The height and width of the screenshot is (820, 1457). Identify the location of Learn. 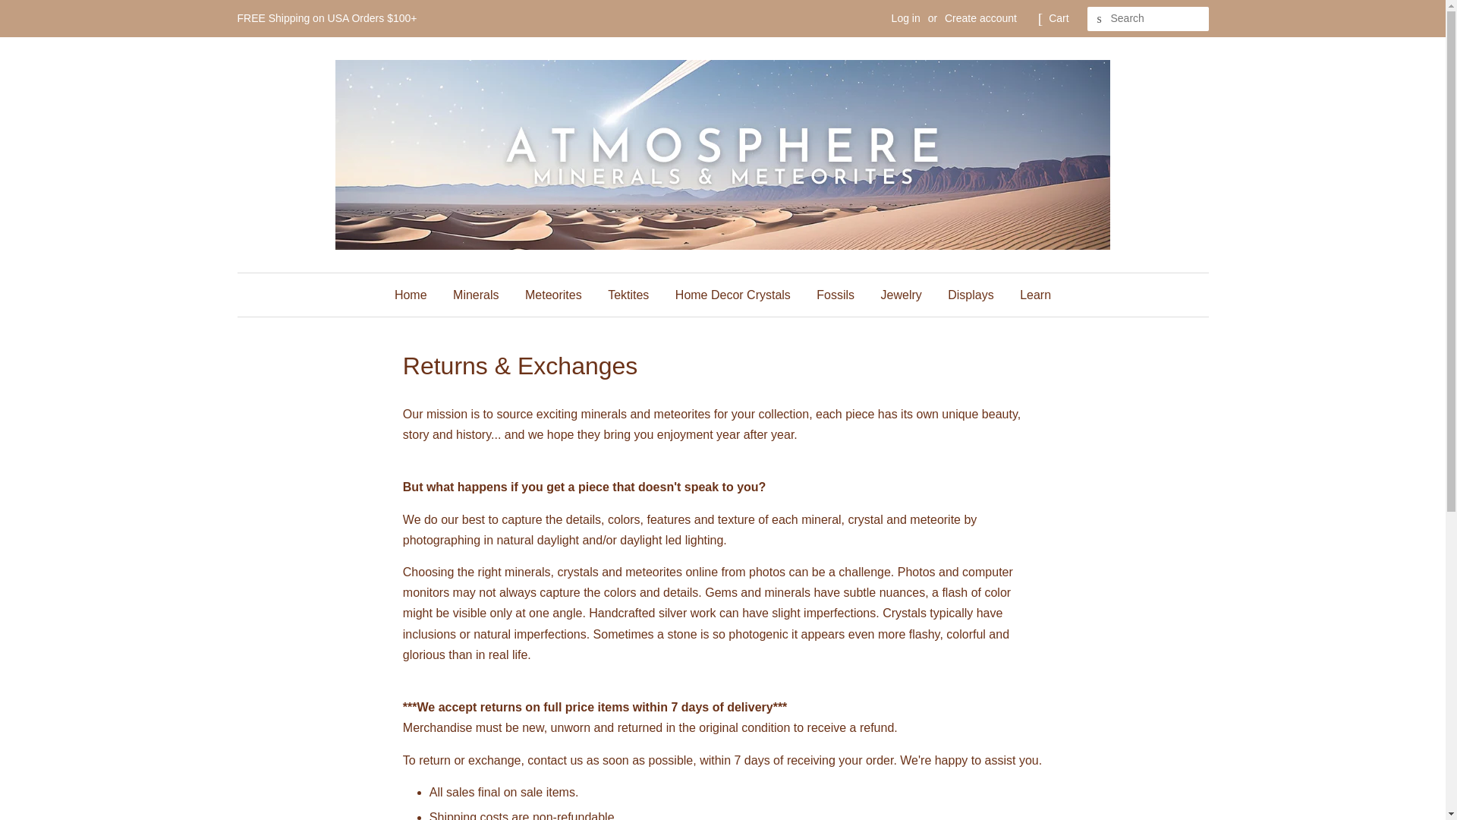
(1029, 295).